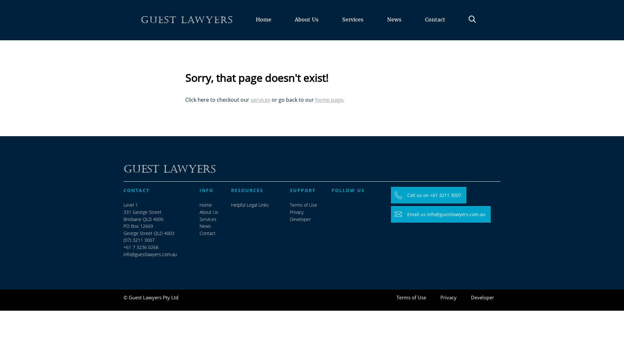  Describe the element at coordinates (144, 212) in the screenshot. I see `Level 1
331 George Street
Brisbane QLD 4000` at that location.